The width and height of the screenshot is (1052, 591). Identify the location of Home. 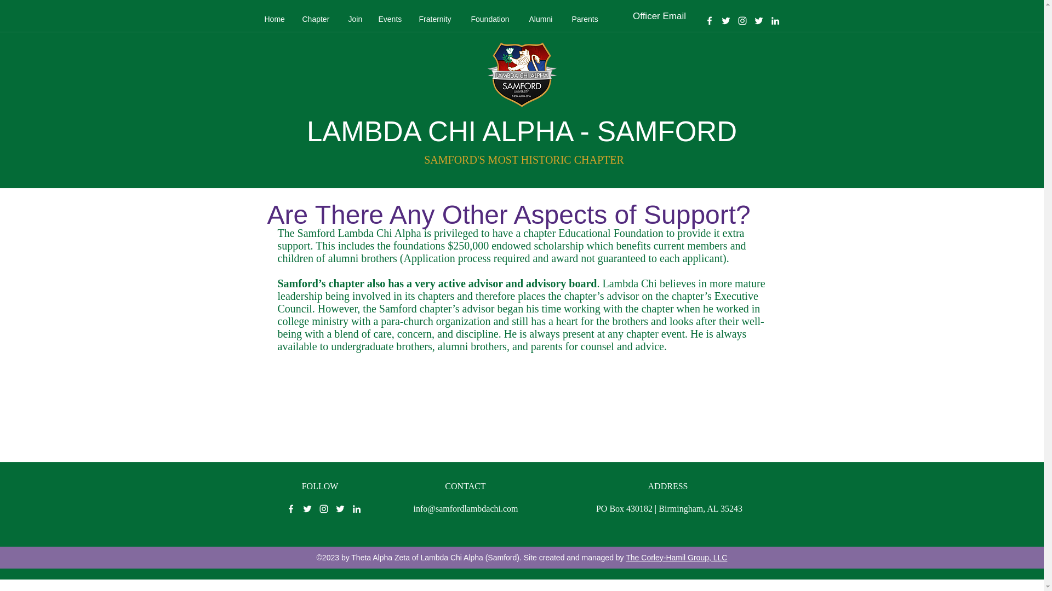
(275, 19).